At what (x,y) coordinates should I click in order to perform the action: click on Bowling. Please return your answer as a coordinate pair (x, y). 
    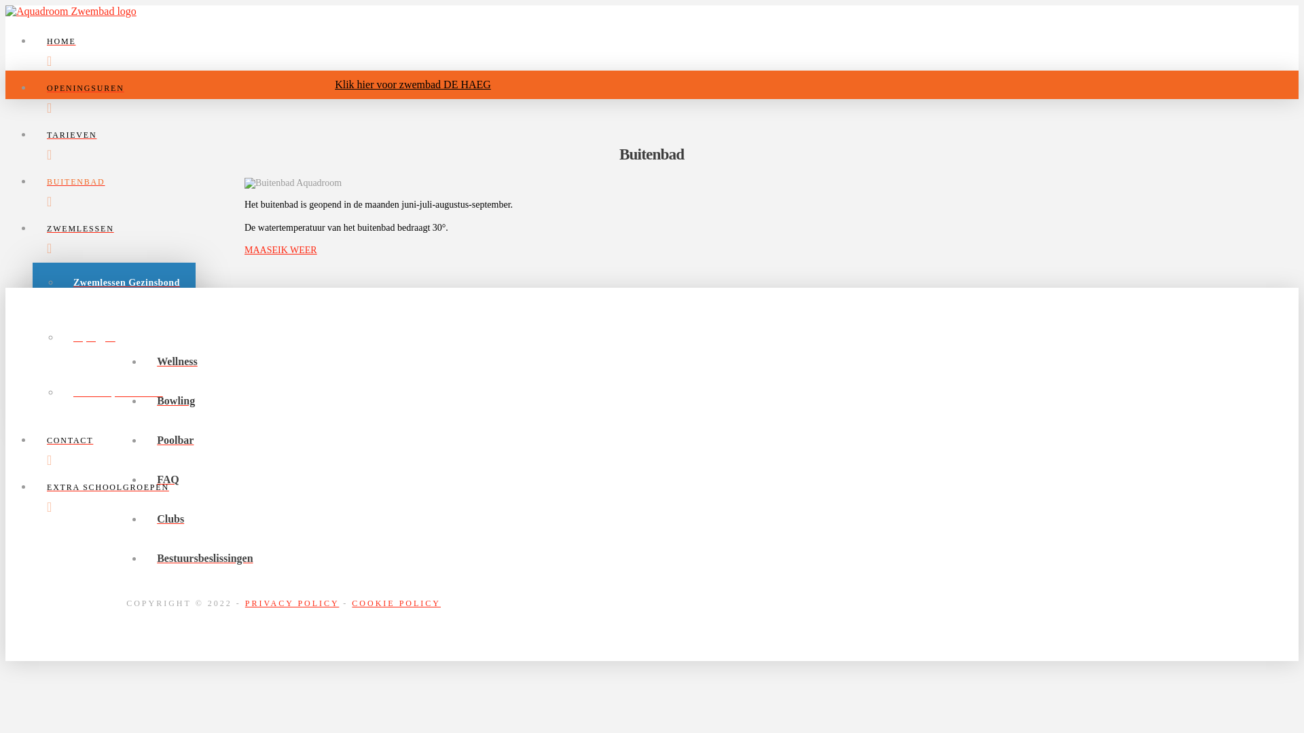
    Looking at the image, I should click on (666, 401).